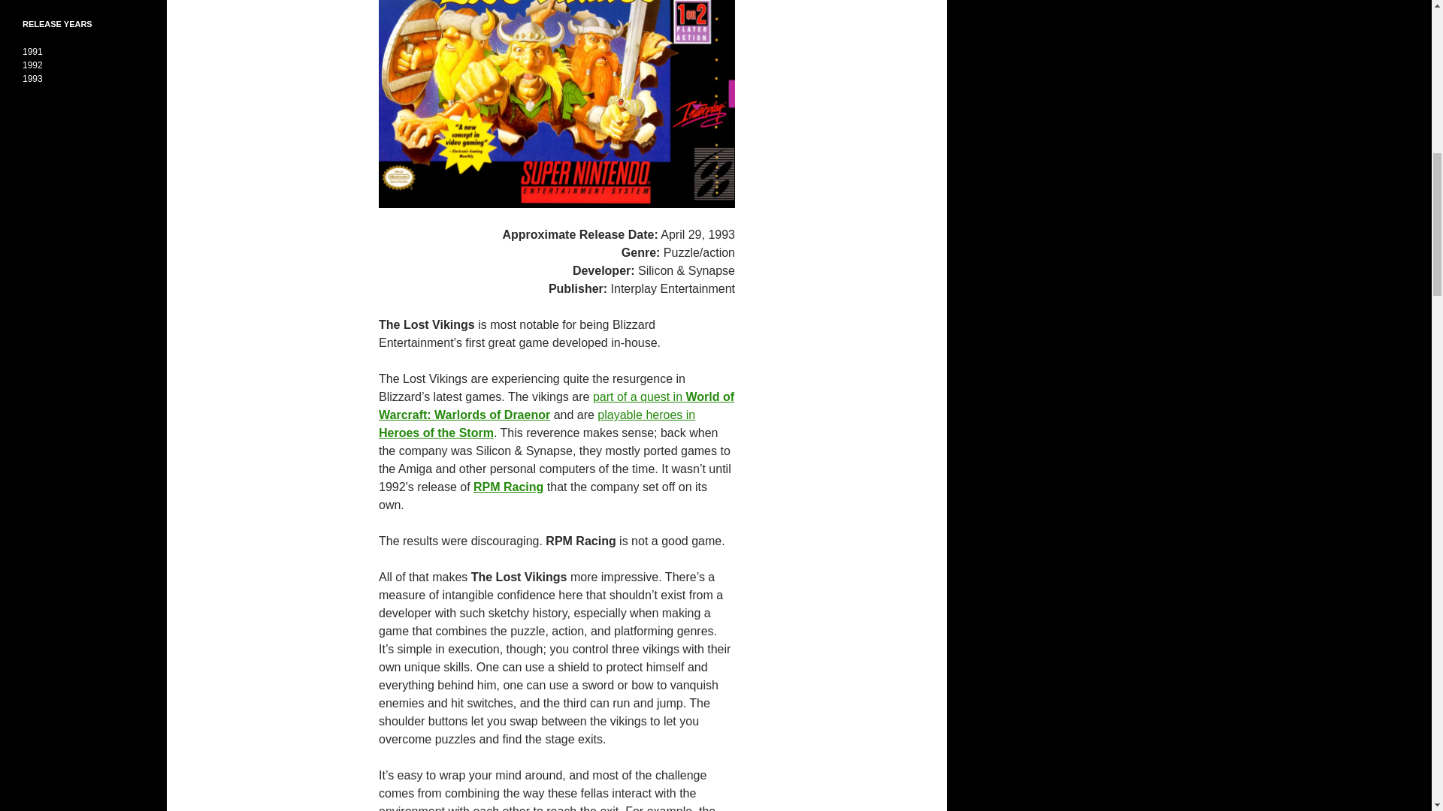 Image resolution: width=1443 pixels, height=811 pixels. I want to click on The Lost Vikings in Heroes of the Storm, so click(537, 424).